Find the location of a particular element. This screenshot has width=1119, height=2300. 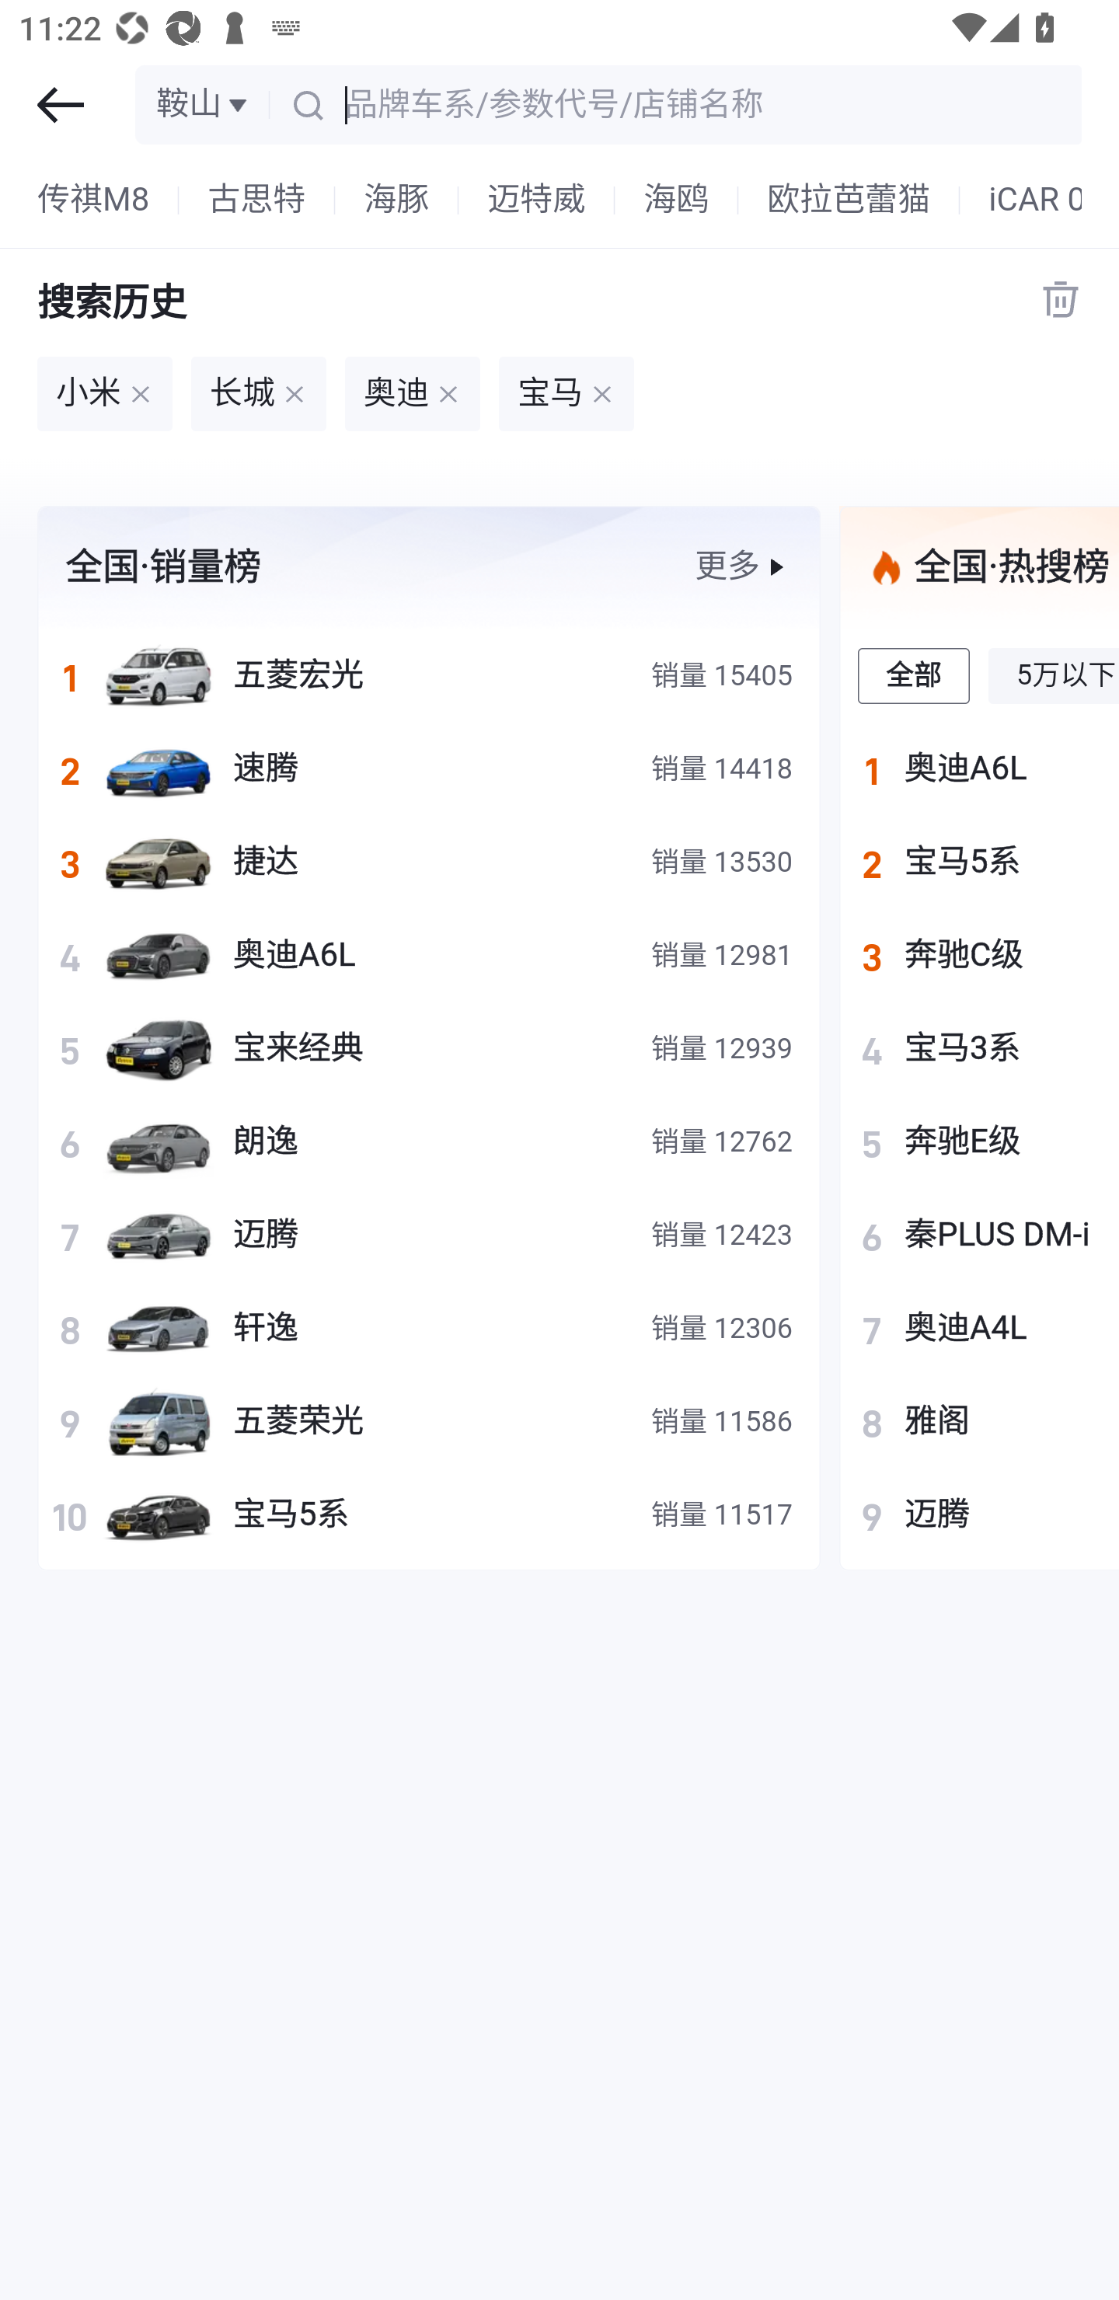

小米 is located at coordinates (104, 395).